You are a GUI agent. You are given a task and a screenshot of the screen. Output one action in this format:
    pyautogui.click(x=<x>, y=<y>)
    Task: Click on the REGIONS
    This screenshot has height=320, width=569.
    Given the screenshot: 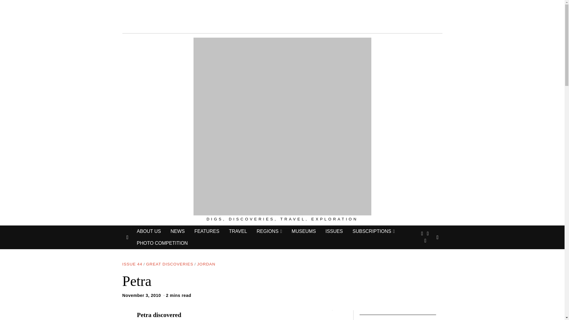 What is the action you would take?
    pyautogui.click(x=269, y=231)
    